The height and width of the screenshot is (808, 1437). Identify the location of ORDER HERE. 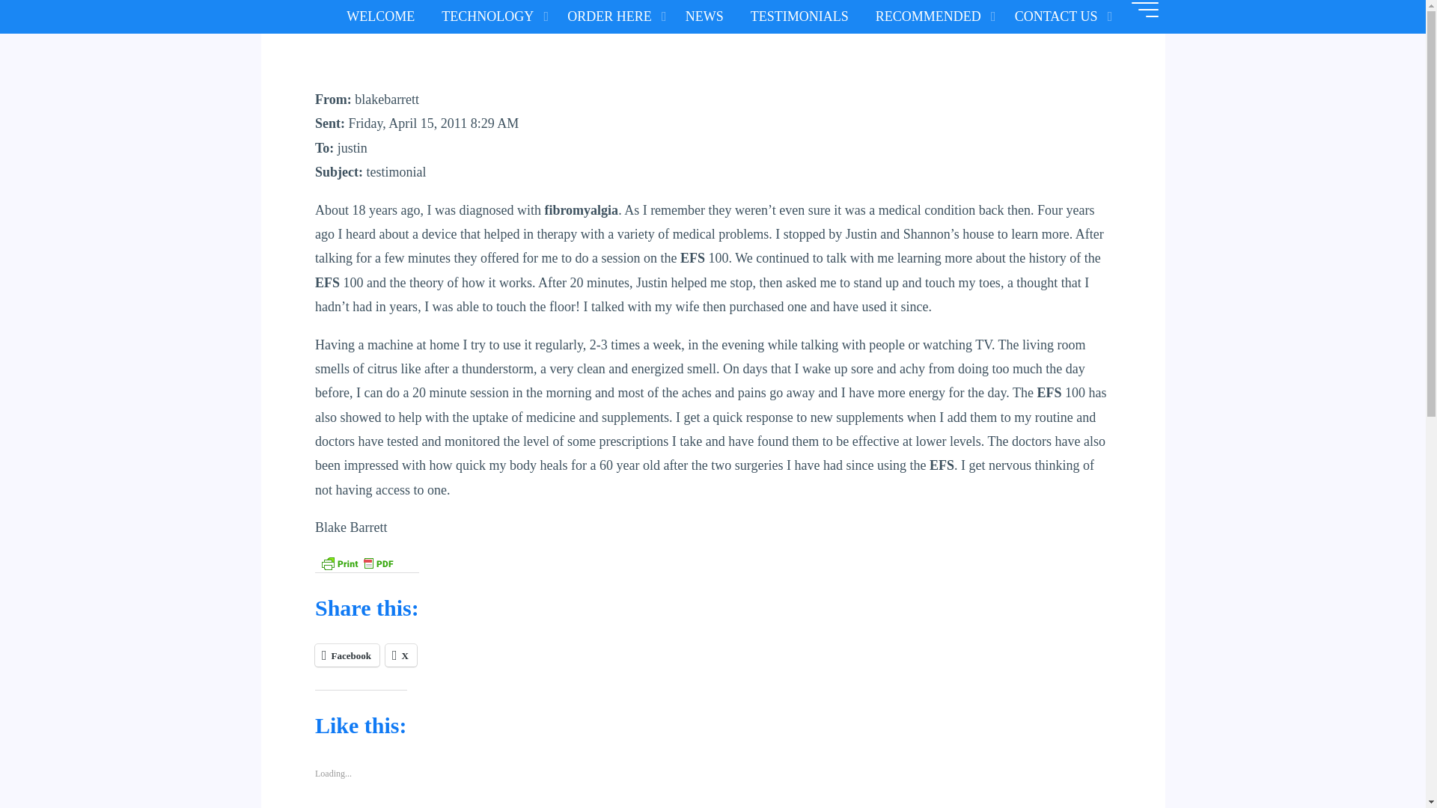
(612, 16).